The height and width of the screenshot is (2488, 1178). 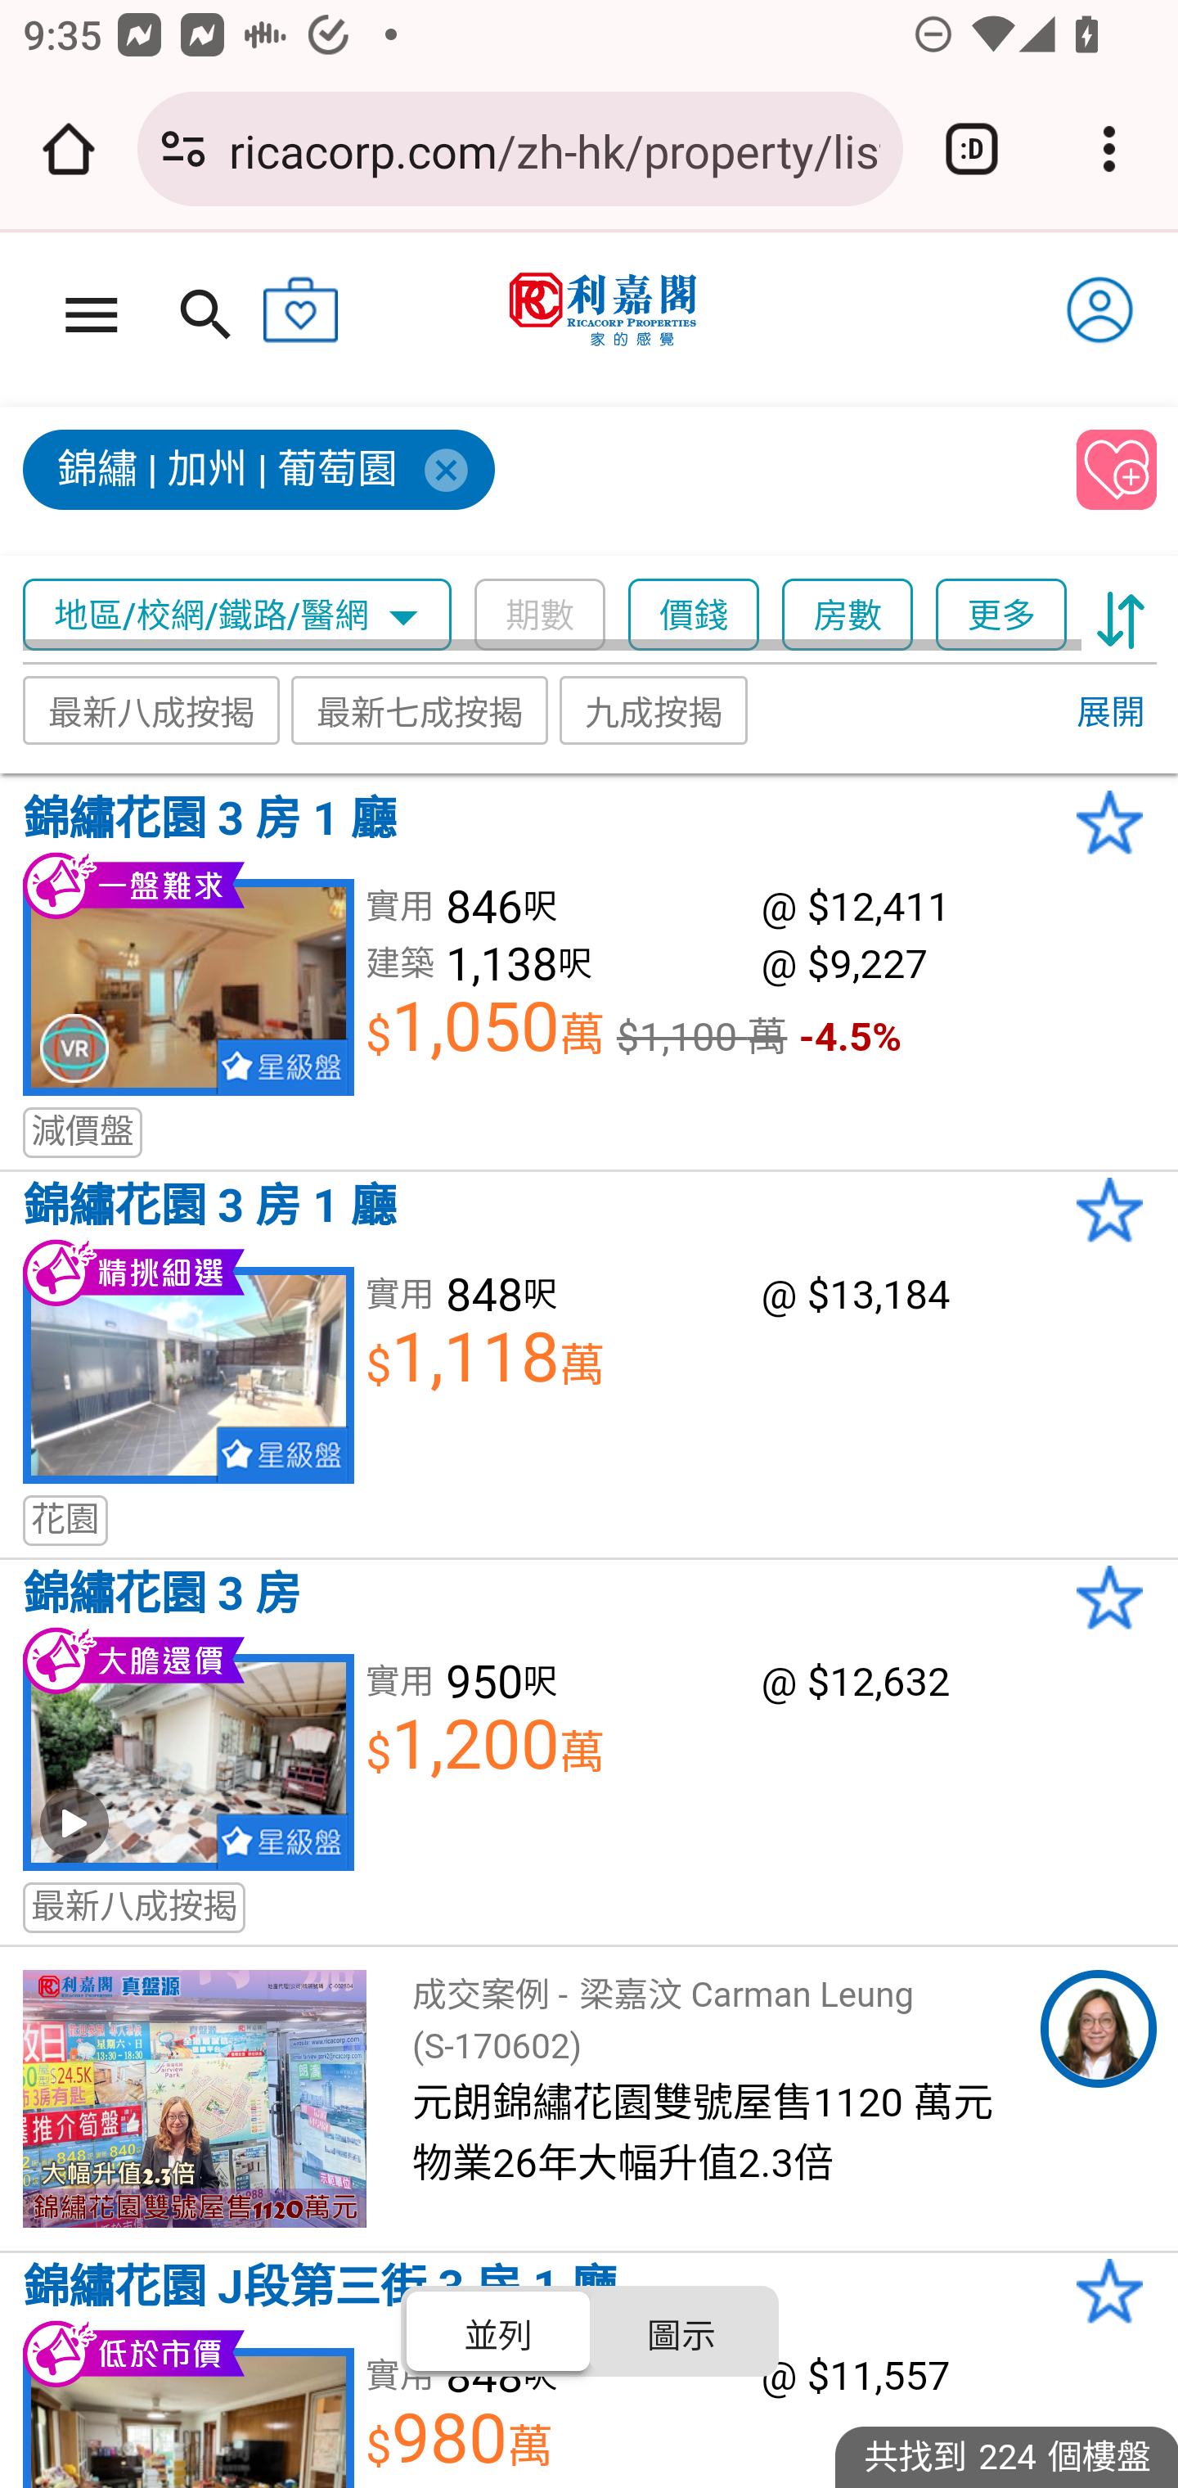 I want to click on sort, so click(x=1121, y=615).